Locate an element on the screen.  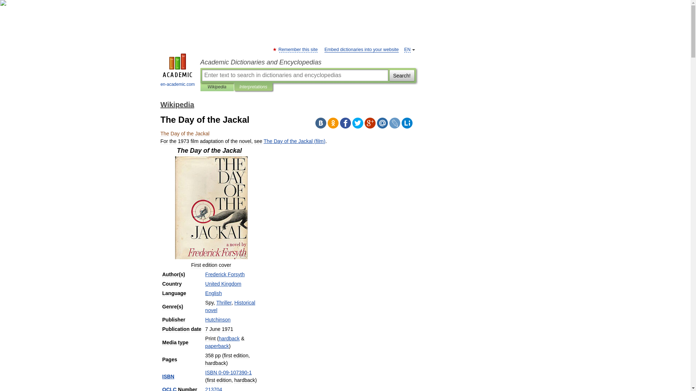
Academic Dictionaries and Encyclopedias is located at coordinates (308, 62).